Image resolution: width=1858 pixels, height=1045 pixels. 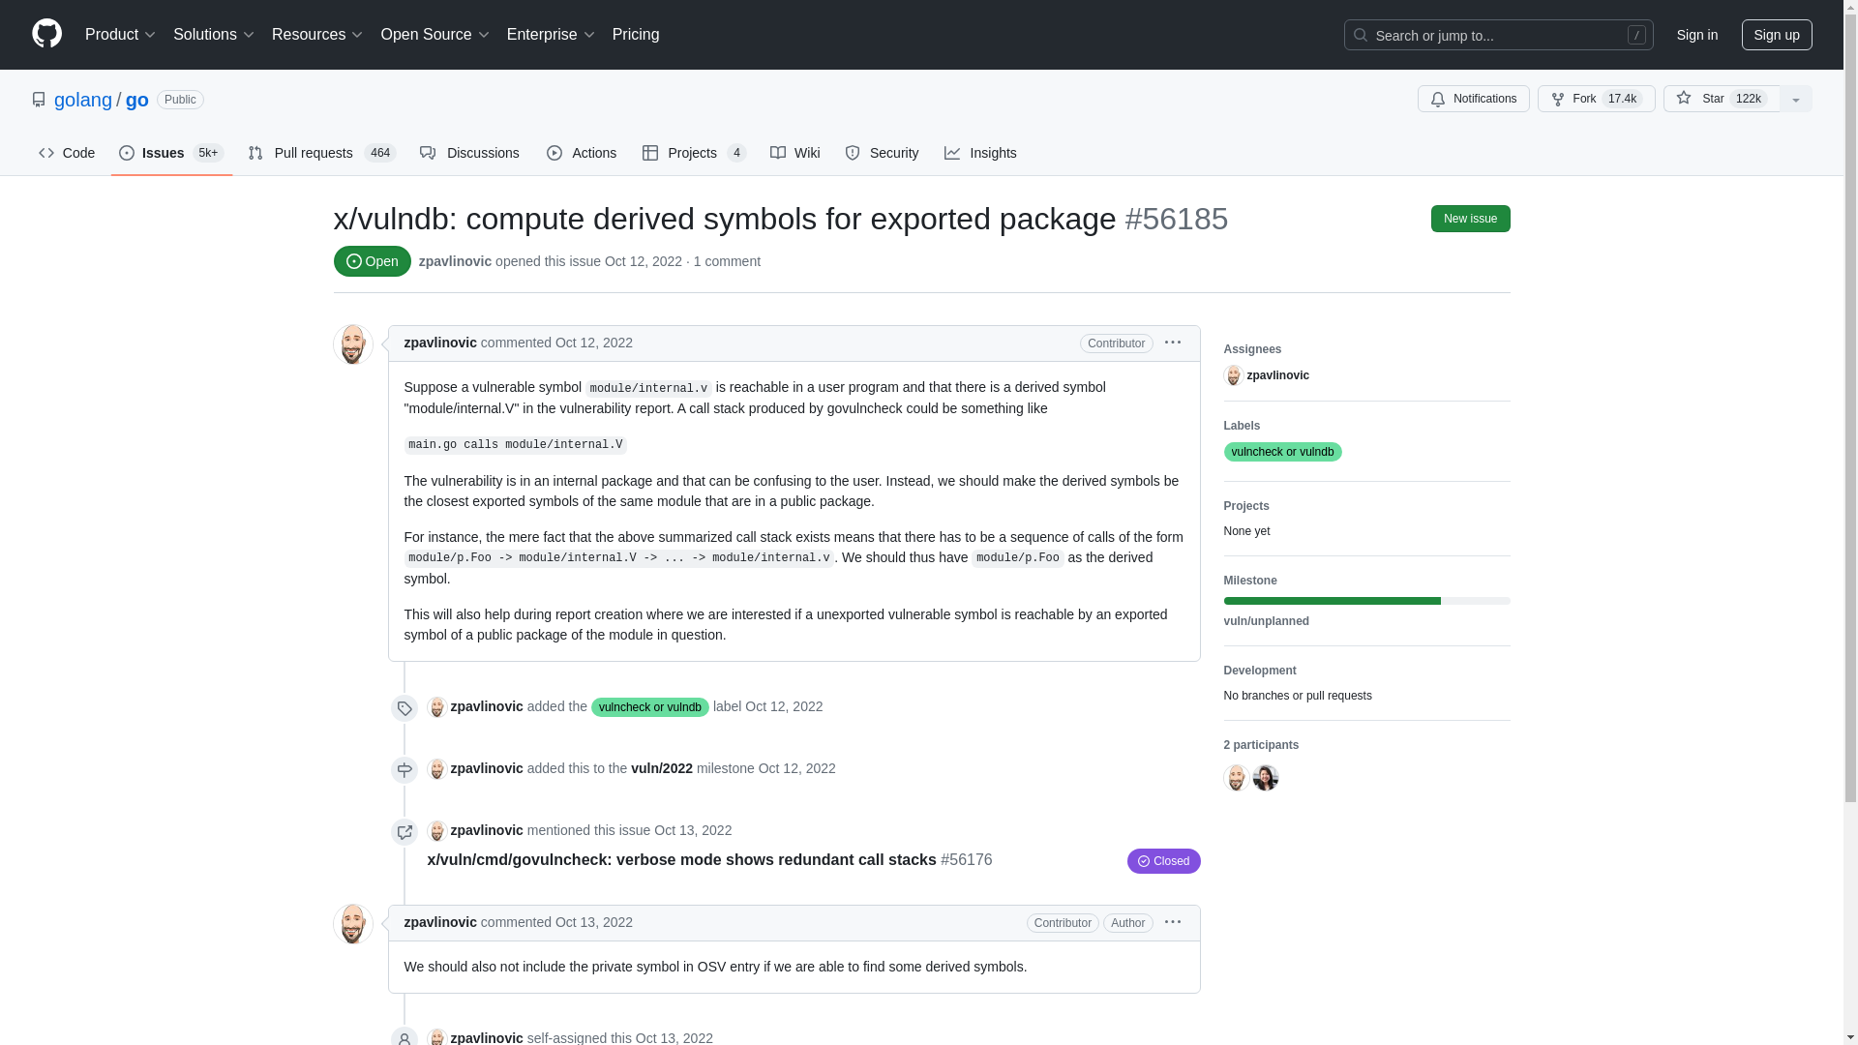 What do you see at coordinates (1163, 860) in the screenshot?
I see `Status: Closed` at bounding box center [1163, 860].